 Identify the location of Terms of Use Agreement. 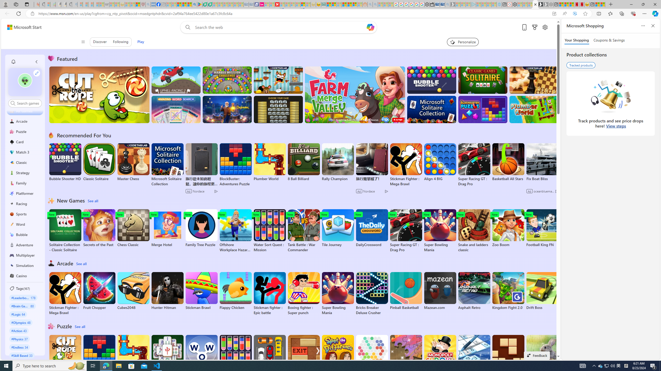
(205, 4).